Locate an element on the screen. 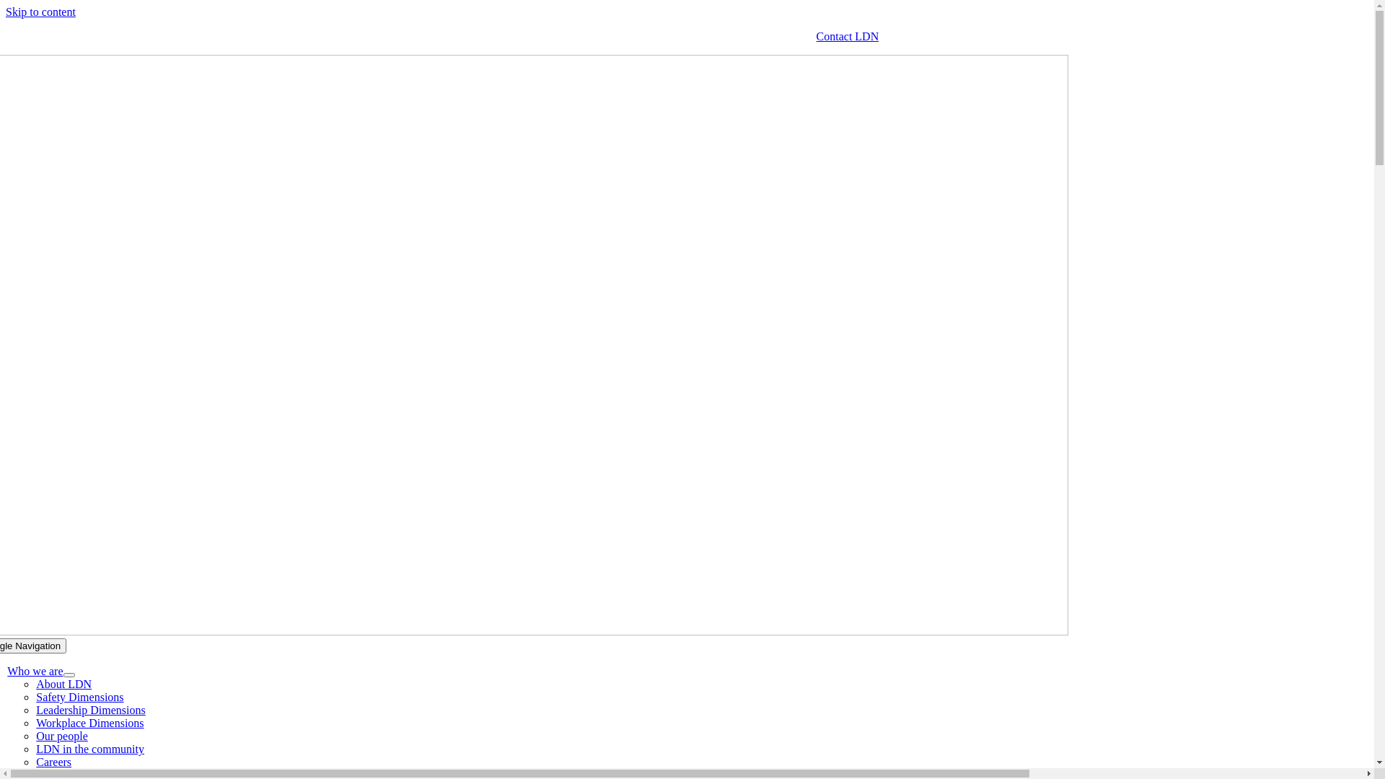 The height and width of the screenshot is (779, 1385). Safety Dimensions is located at coordinates (79, 697).